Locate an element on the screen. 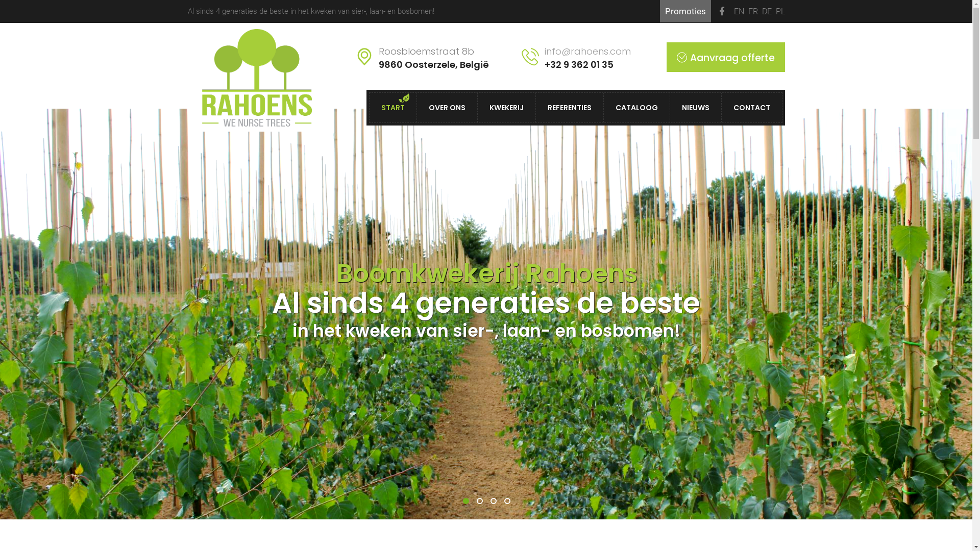  PL is located at coordinates (780, 11).